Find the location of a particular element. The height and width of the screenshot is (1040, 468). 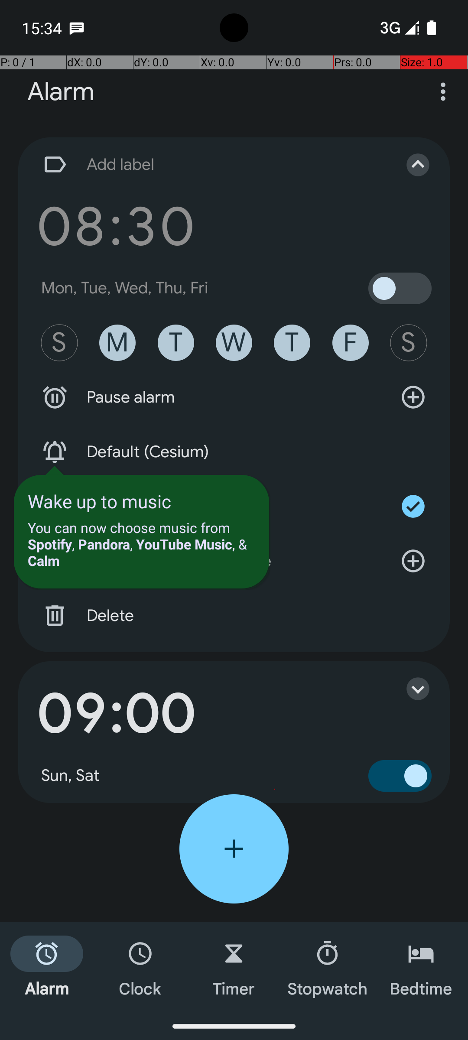

Google Assistant Routine is located at coordinates (234, 561).